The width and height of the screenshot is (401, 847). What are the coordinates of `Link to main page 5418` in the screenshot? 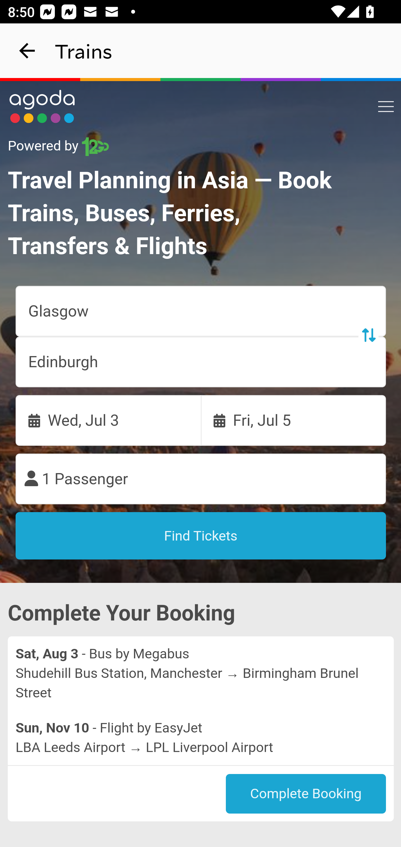 It's located at (42, 106).